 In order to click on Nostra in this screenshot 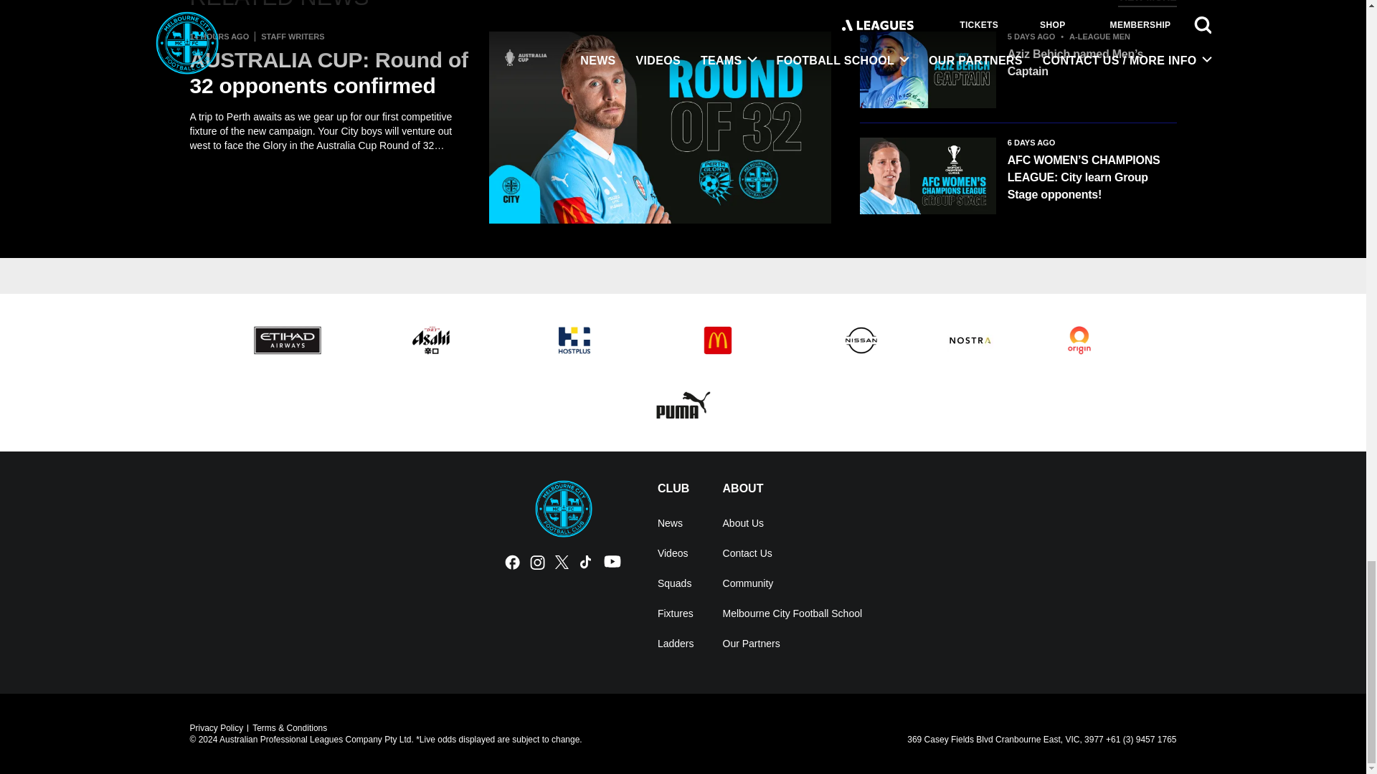, I will do `click(970, 340)`.